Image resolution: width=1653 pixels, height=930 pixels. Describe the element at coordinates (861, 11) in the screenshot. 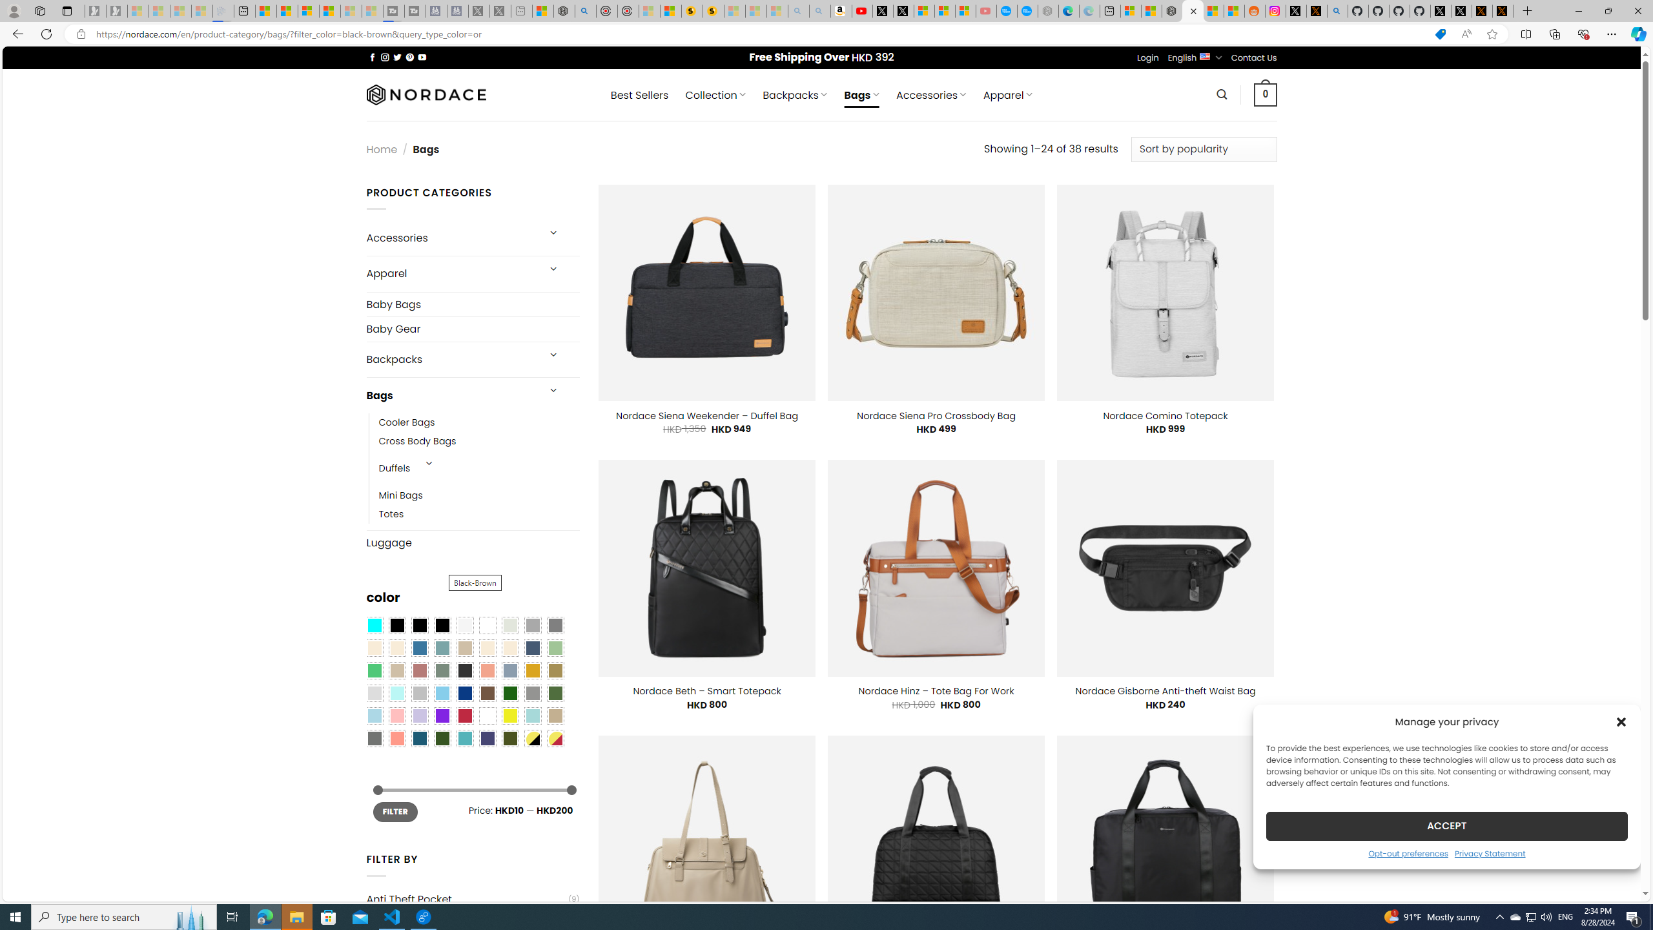

I see `Day 1: Arriving in Yemen (surreal to be here) - YouTube` at that location.